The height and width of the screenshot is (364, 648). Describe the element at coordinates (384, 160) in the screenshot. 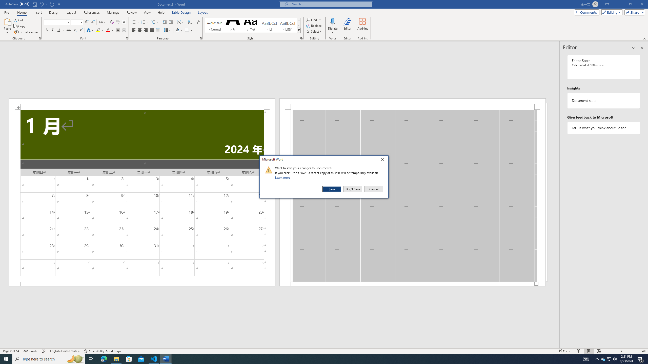

I see `Close` at that location.